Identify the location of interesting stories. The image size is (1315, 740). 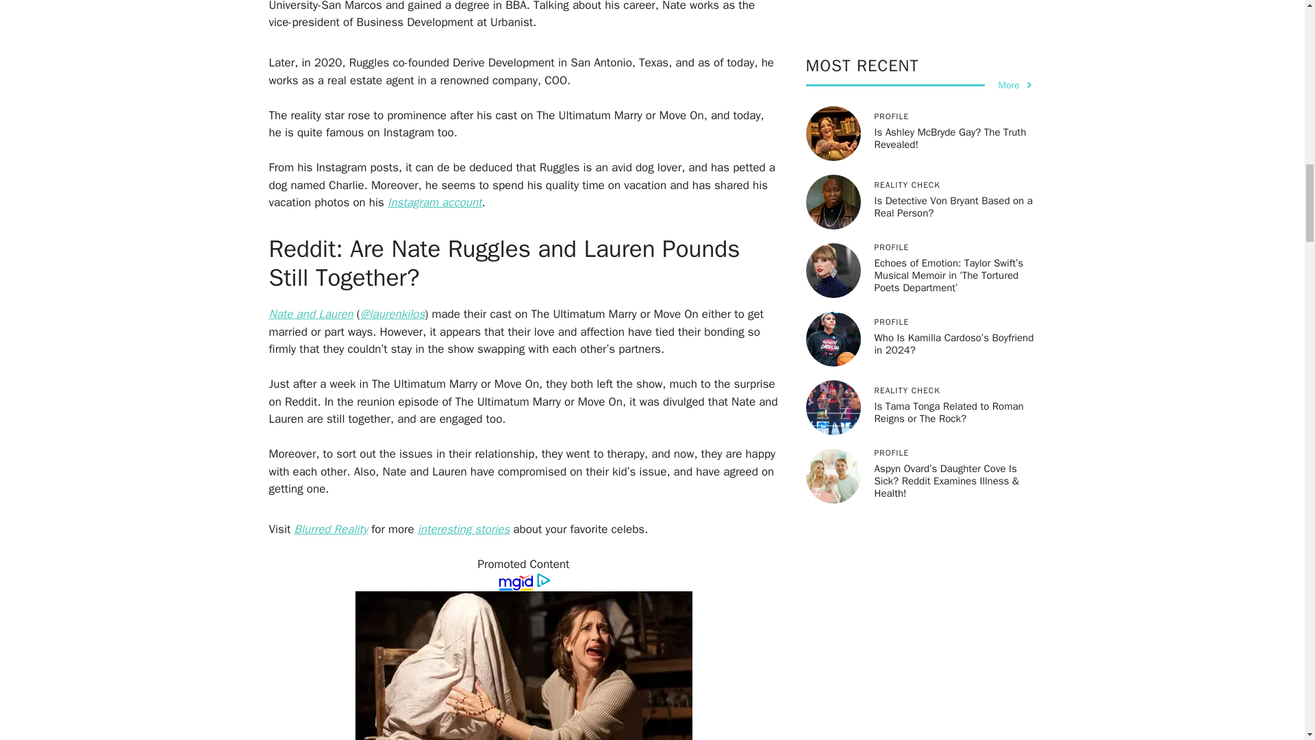
(464, 529).